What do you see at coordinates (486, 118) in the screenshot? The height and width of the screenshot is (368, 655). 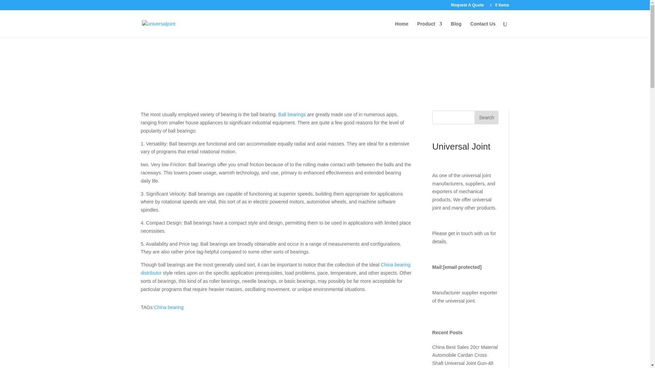 I see `Search` at bounding box center [486, 118].